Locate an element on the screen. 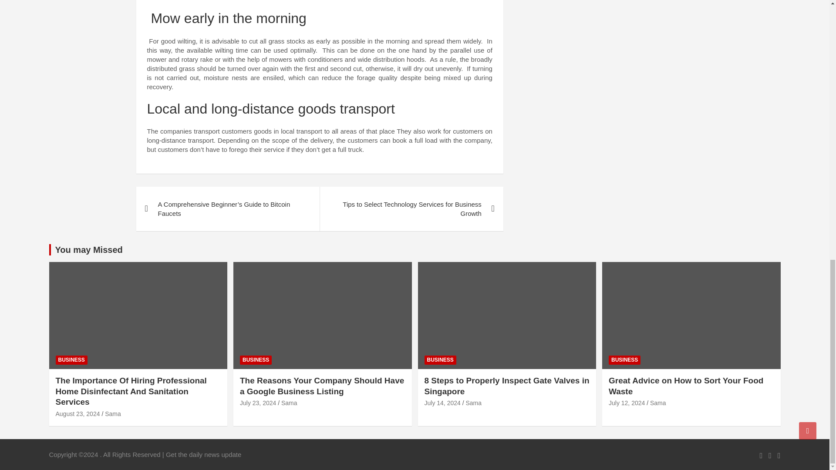  July 14, 2024 is located at coordinates (442, 403).